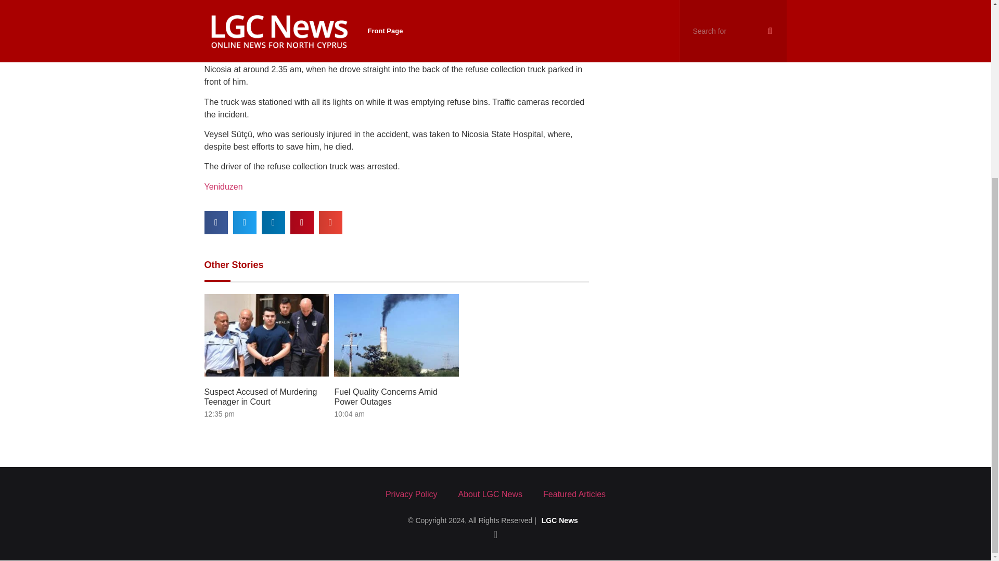 The height and width of the screenshot is (561, 999). Describe the element at coordinates (411, 495) in the screenshot. I see `Privacy Policy` at that location.